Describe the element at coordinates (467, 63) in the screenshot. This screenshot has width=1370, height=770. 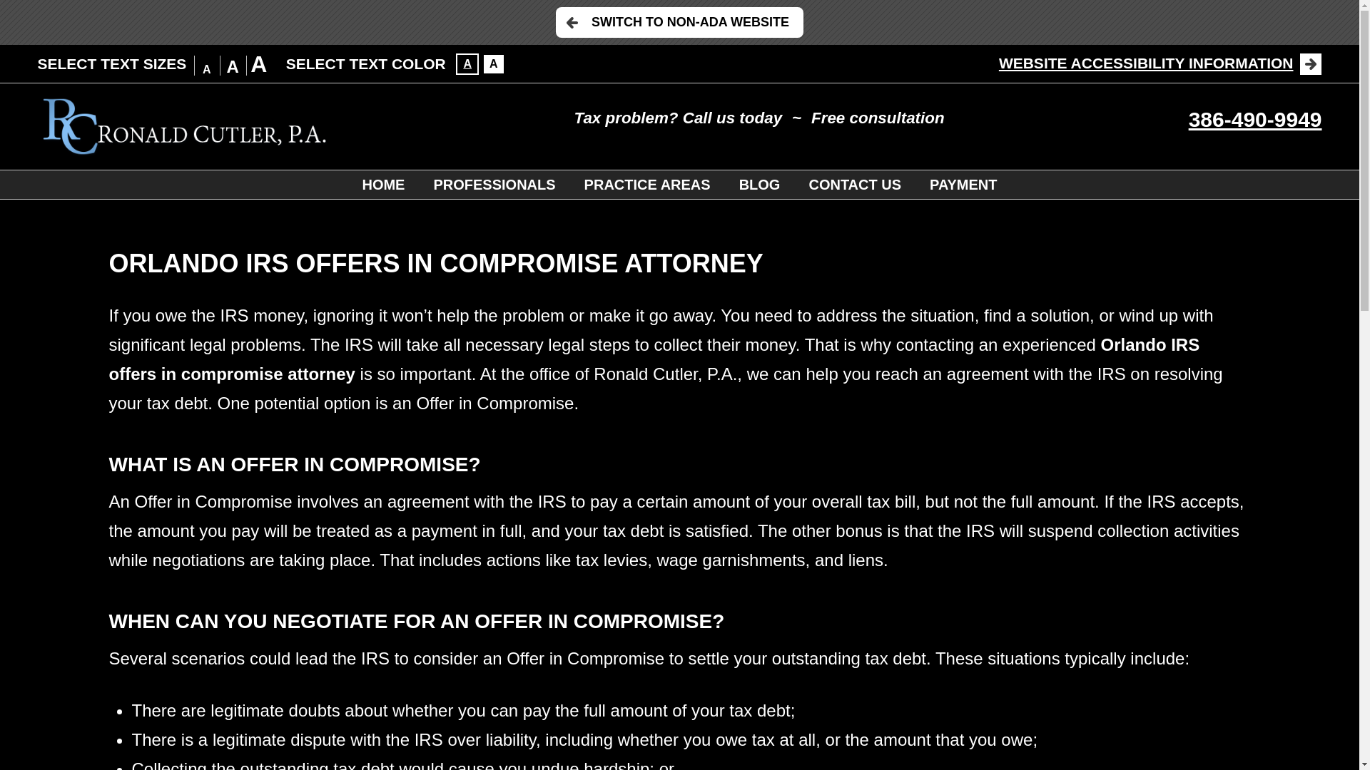
I see `A` at that location.